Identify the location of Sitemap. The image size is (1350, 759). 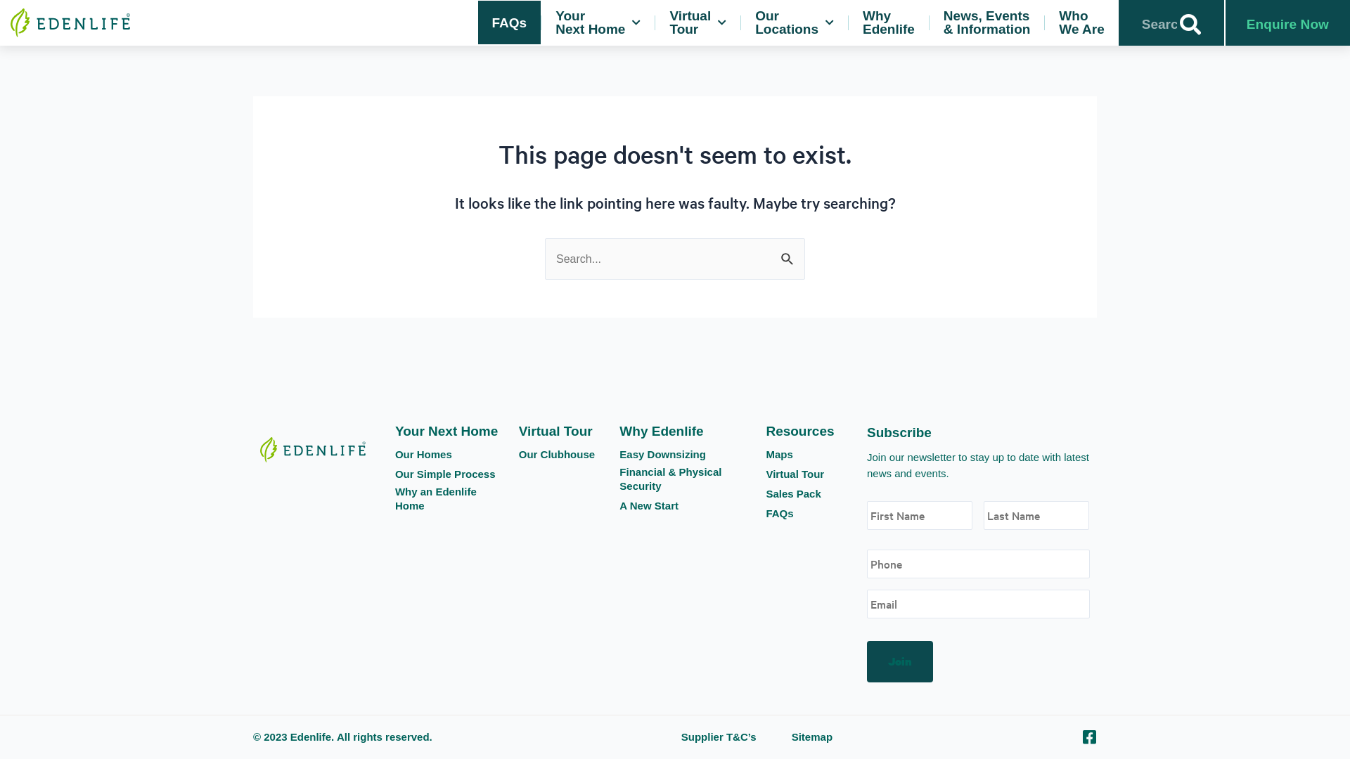
(812, 737).